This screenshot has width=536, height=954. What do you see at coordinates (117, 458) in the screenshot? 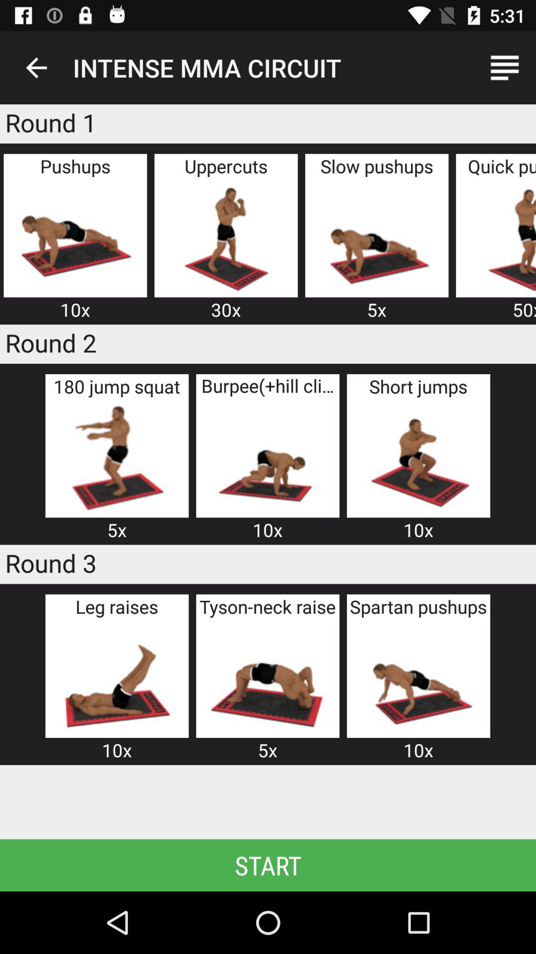
I see `intense mma circuit 5k` at bounding box center [117, 458].